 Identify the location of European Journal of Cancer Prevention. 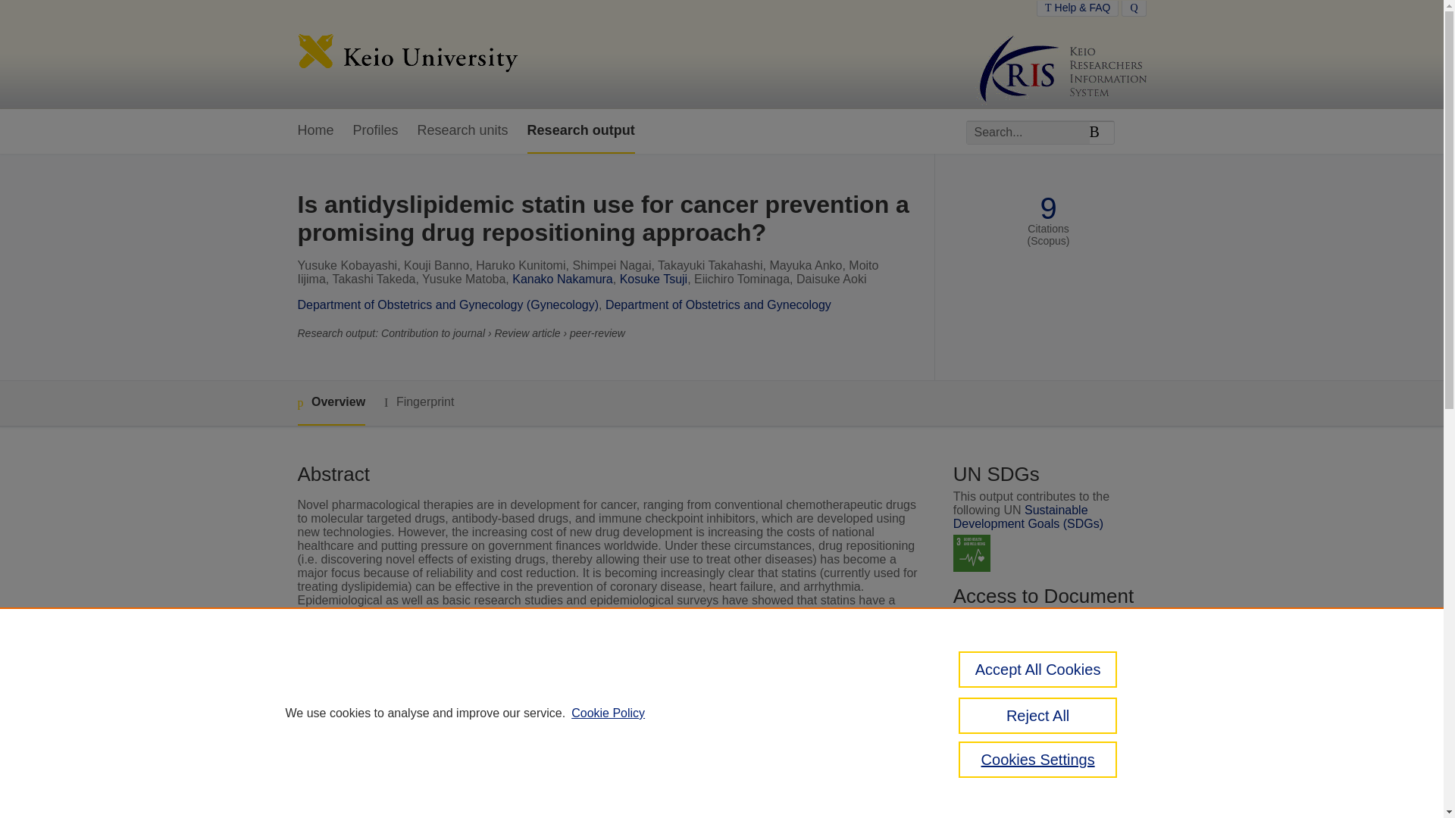
(614, 786).